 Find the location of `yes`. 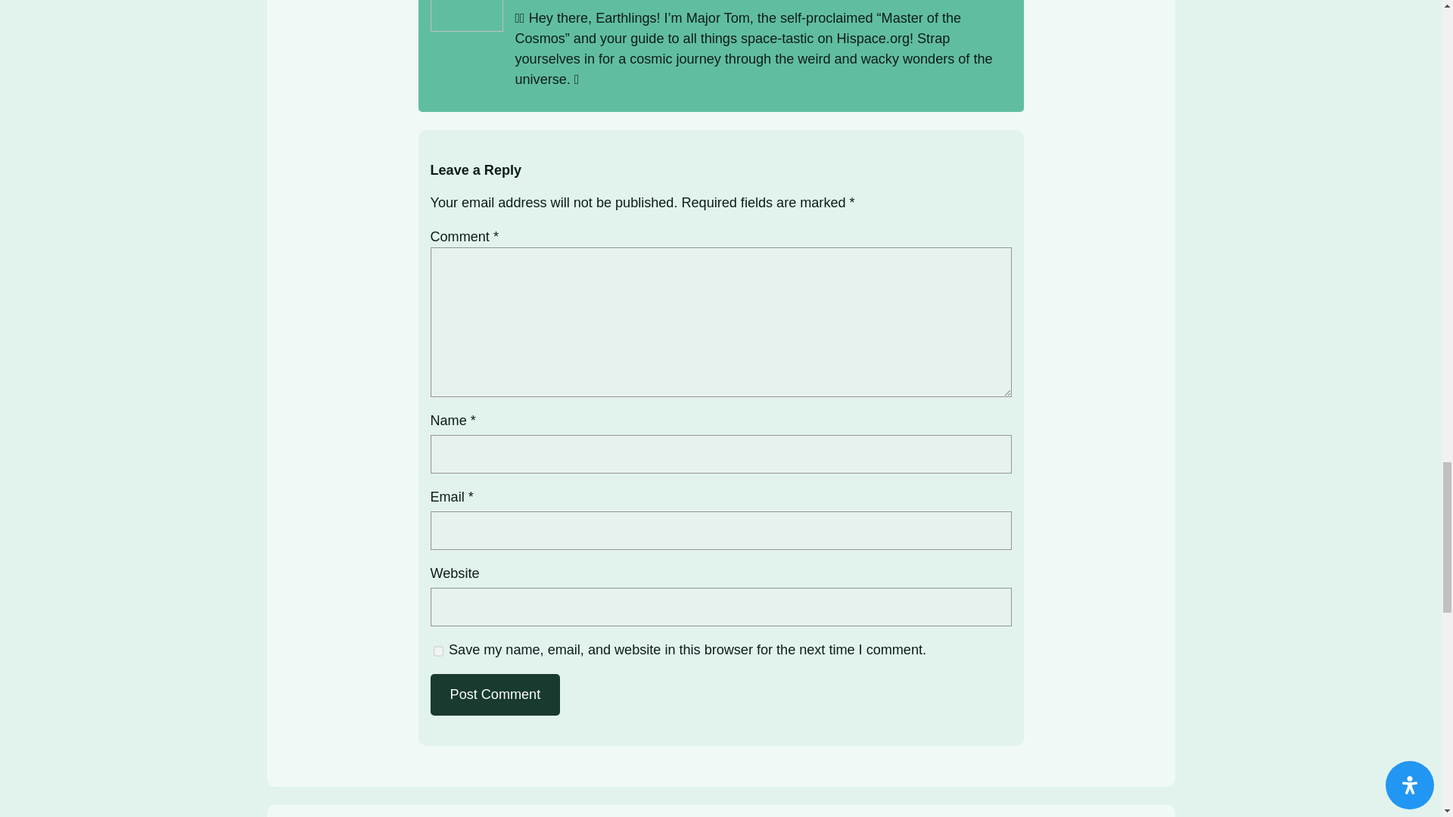

yes is located at coordinates (437, 651).